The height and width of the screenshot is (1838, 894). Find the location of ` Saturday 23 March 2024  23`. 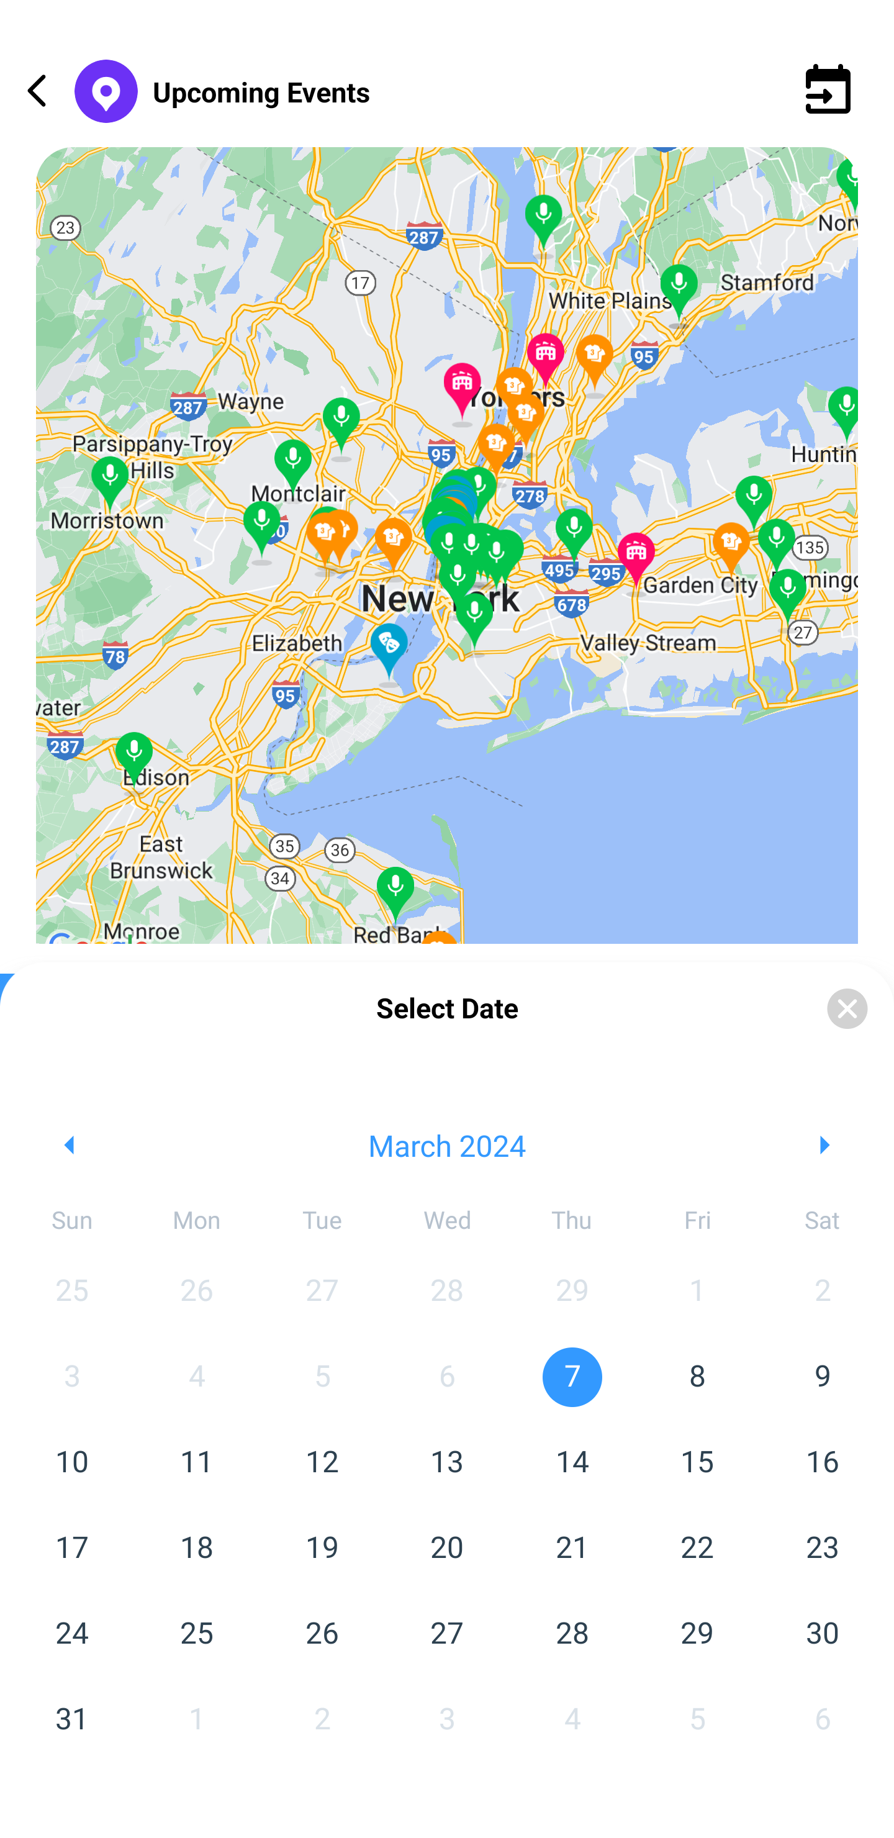

 Saturday 23 March 2024  23 is located at coordinates (822, 1548).